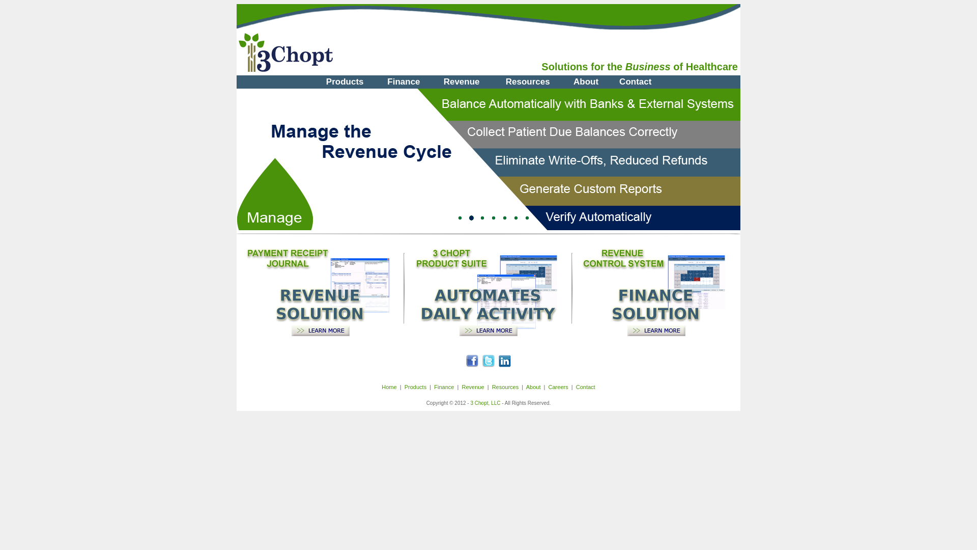 Image resolution: width=977 pixels, height=550 pixels. I want to click on Contact, so click(636, 82).